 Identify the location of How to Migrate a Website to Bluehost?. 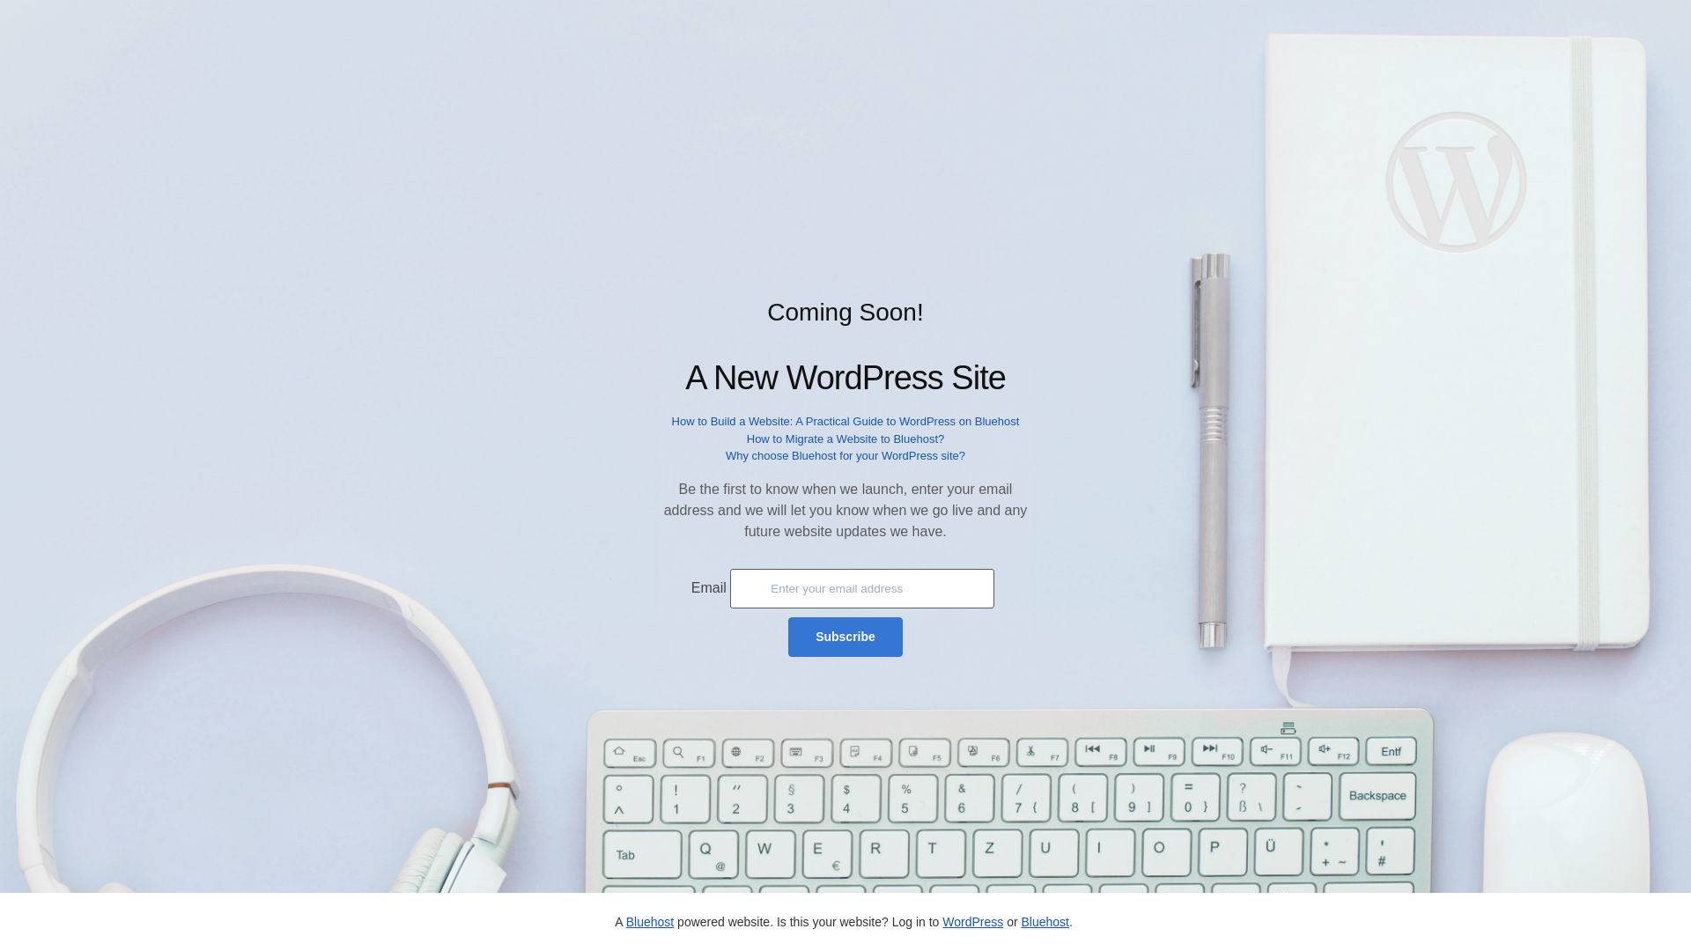
(845, 439).